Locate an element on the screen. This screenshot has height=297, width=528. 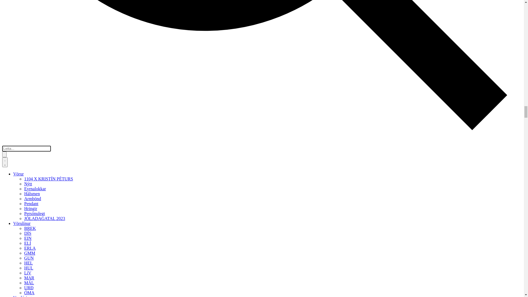
Eyrnalokkar is located at coordinates (13, 68).